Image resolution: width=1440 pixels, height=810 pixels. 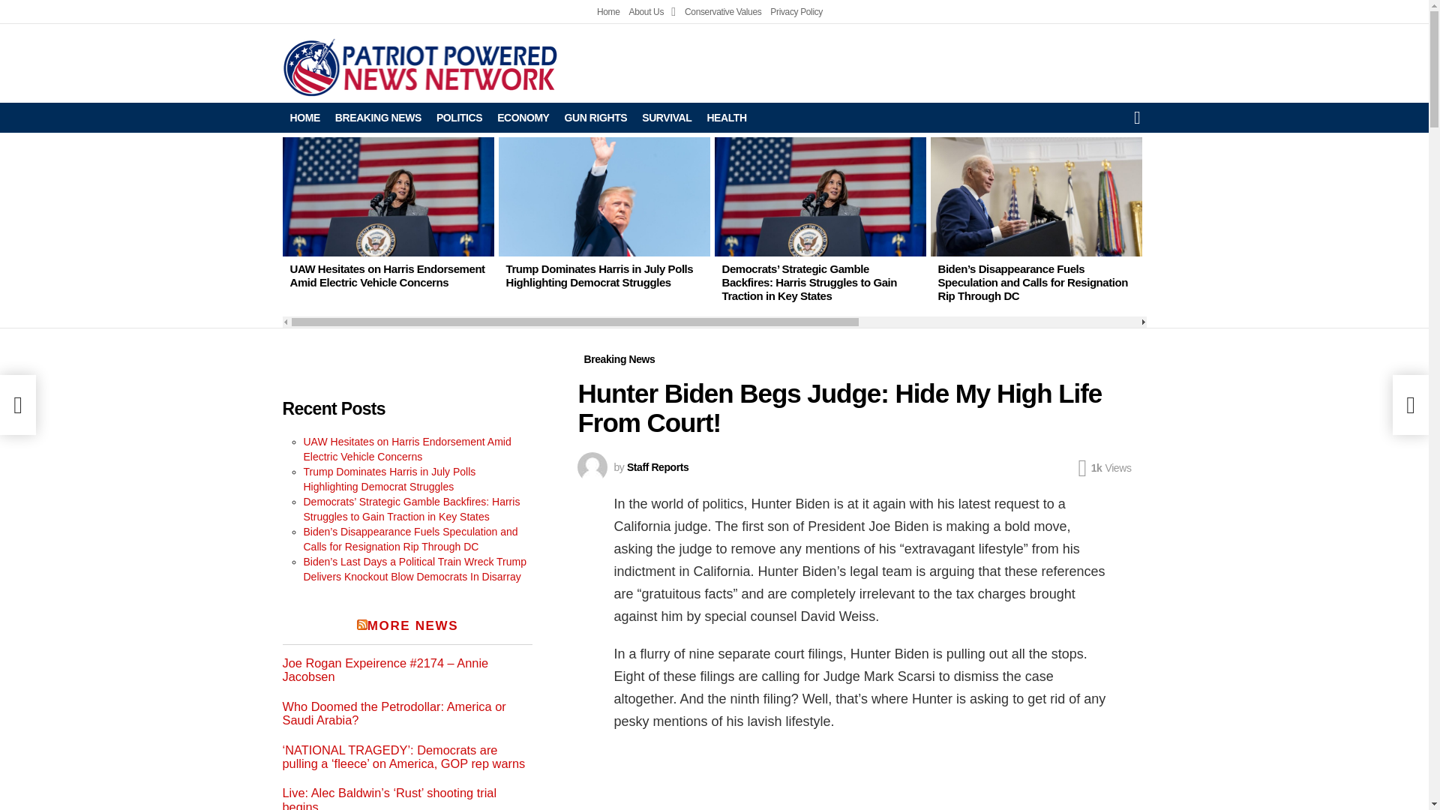 What do you see at coordinates (726, 117) in the screenshot?
I see `HEALTH` at bounding box center [726, 117].